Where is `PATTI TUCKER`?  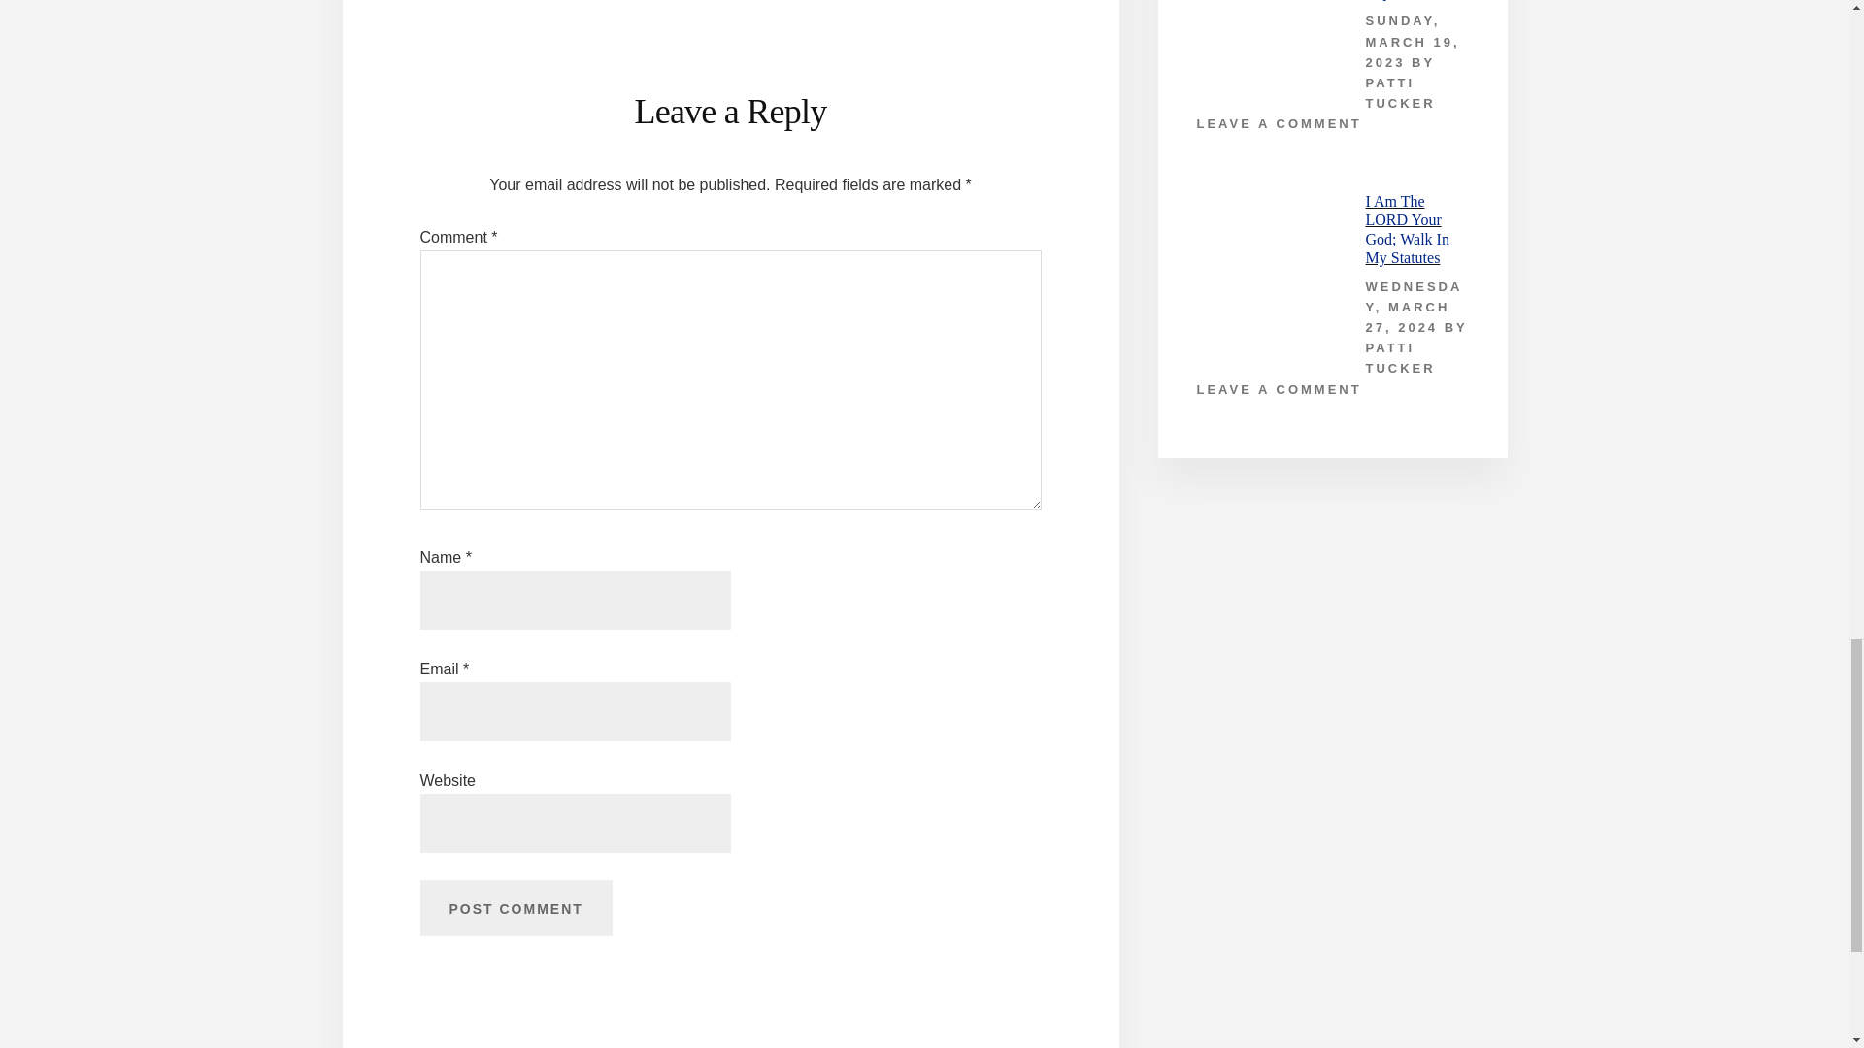
PATTI TUCKER is located at coordinates (1400, 93).